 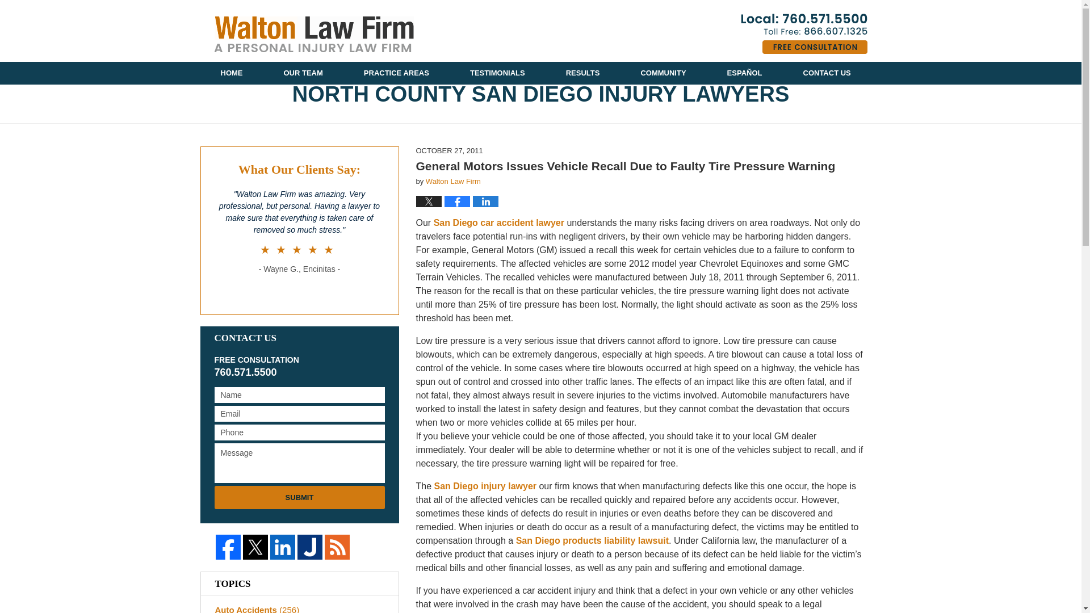 I want to click on Twitter, so click(x=255, y=547).